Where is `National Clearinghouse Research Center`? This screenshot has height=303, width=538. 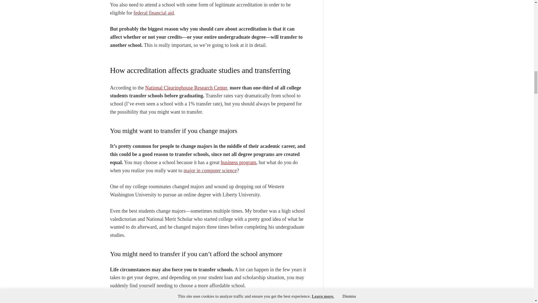
National Clearinghouse Research Center is located at coordinates (186, 88).